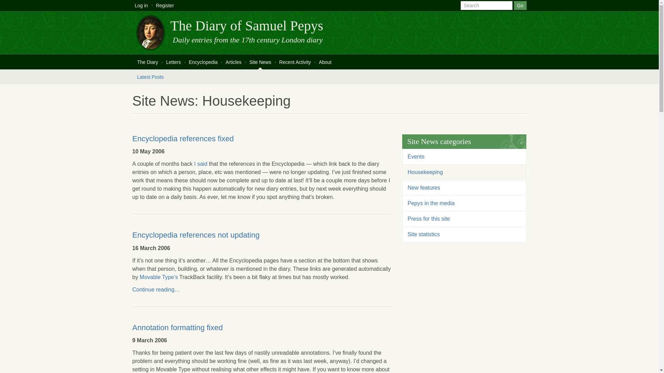  Describe the element at coordinates (147, 61) in the screenshot. I see `The Diary` at that location.